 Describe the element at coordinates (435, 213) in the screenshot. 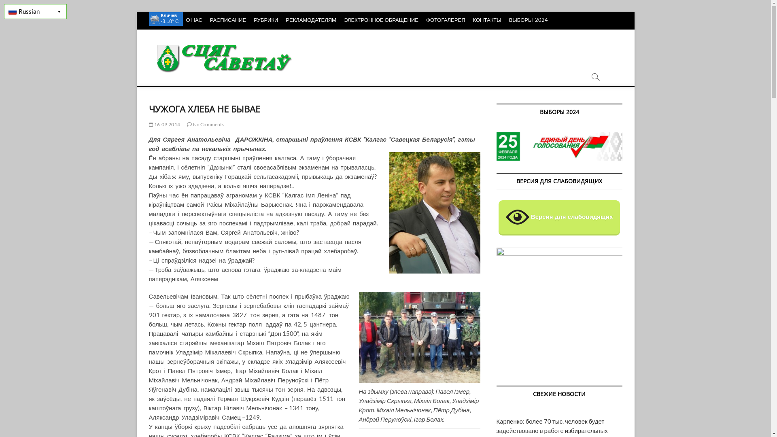

I see `OLYMPUS DIGITAL CAMERA` at that location.